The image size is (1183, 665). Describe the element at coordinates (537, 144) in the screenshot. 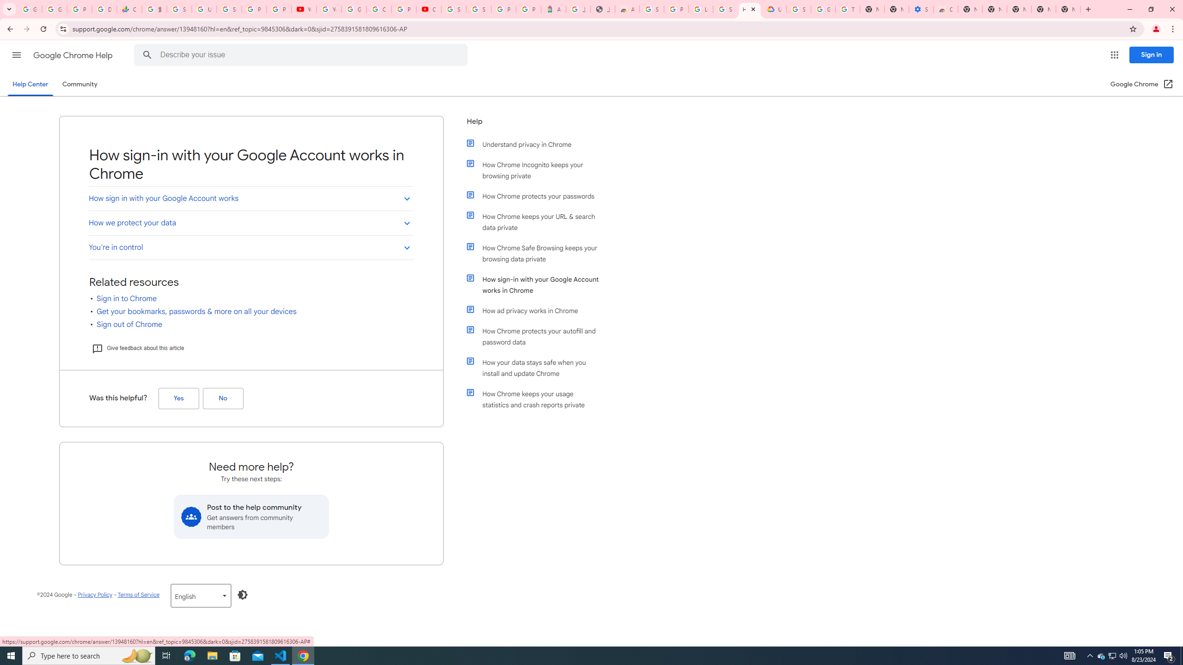

I see `Understand privacy in Chrome` at that location.